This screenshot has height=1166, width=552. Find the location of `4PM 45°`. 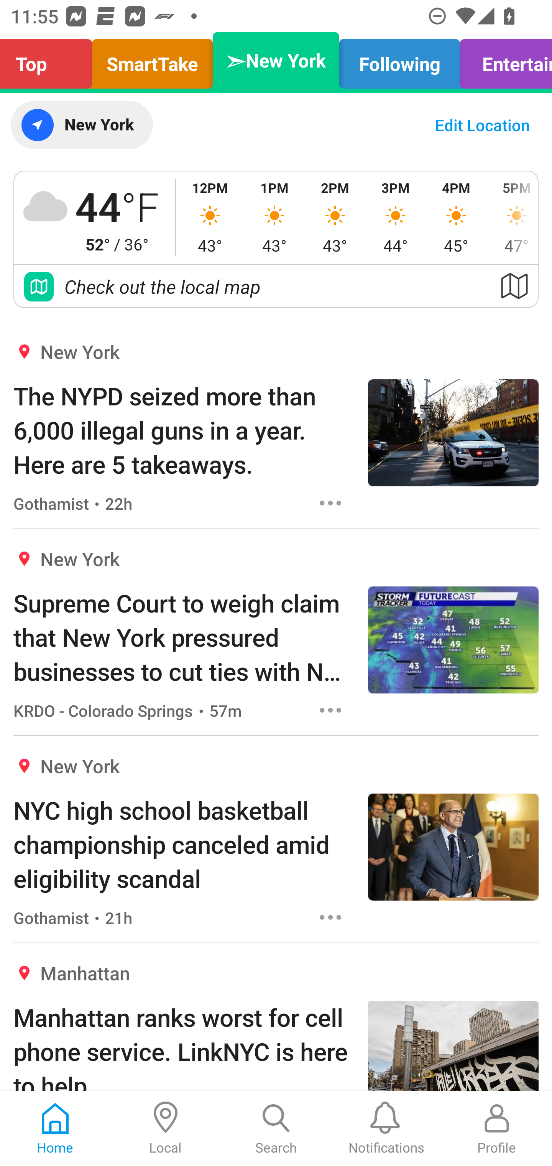

4PM 45° is located at coordinates (456, 217).